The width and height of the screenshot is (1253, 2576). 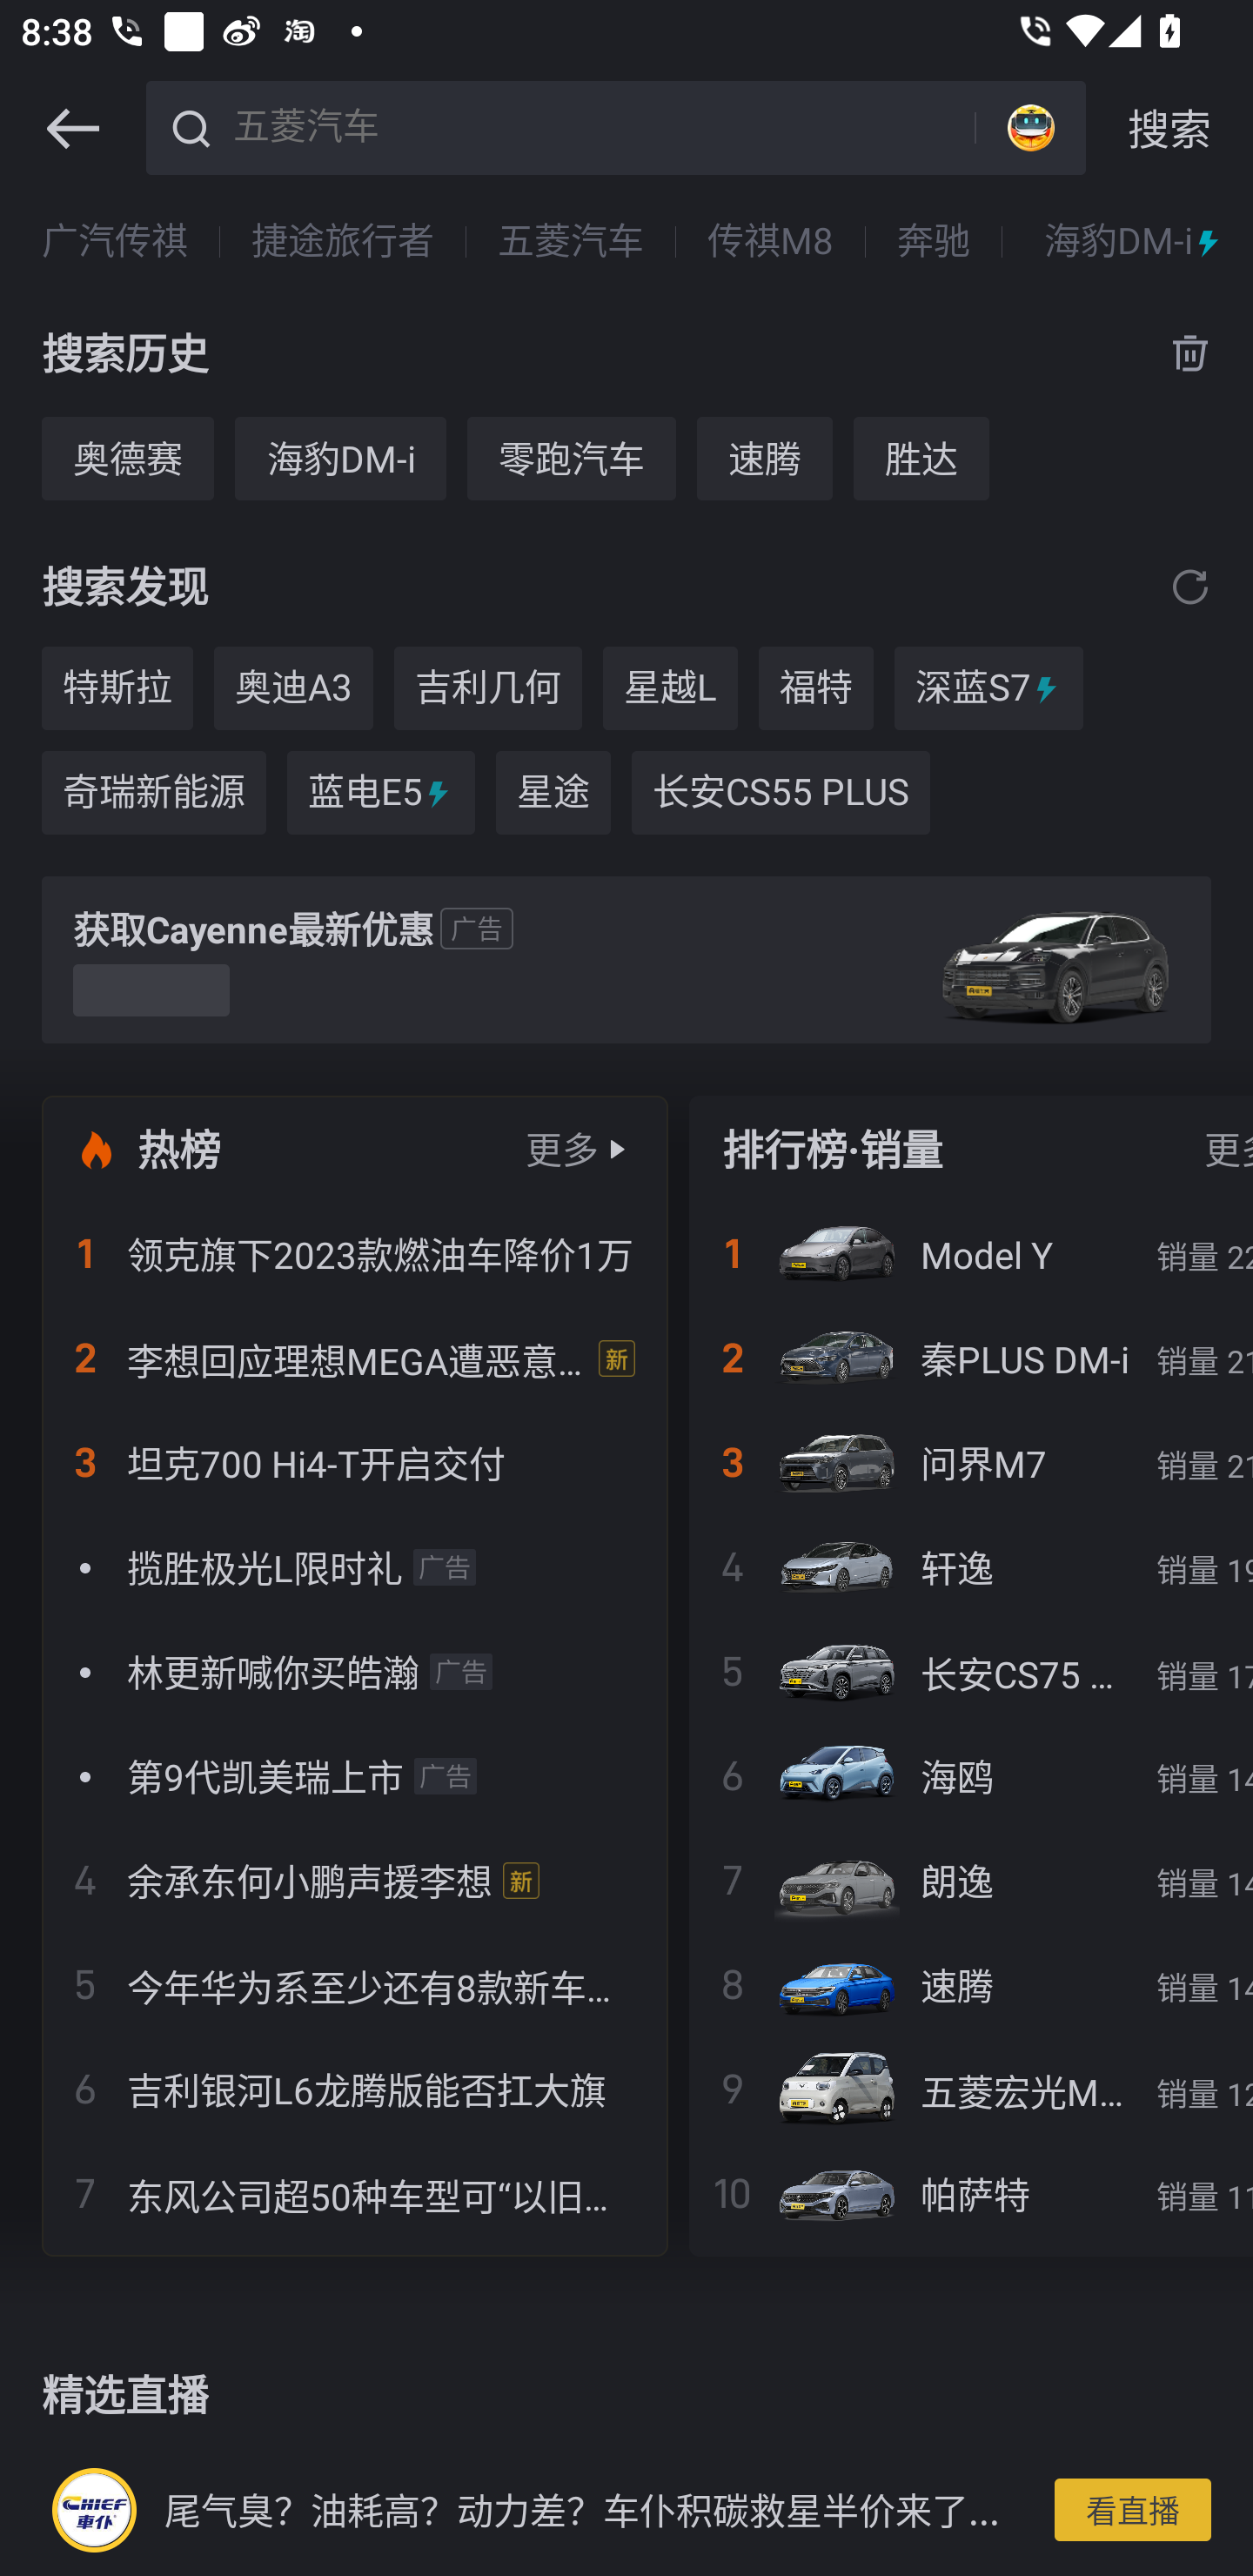 What do you see at coordinates (117, 688) in the screenshot?
I see `特斯拉` at bounding box center [117, 688].